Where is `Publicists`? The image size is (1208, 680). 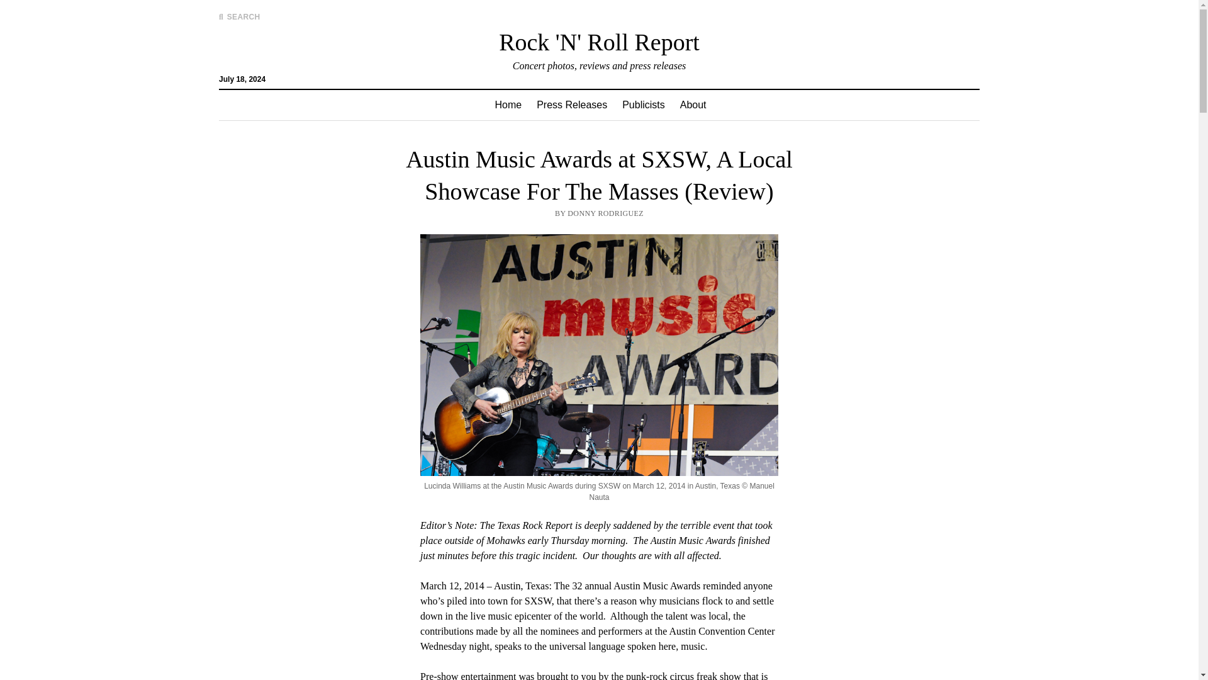
Publicists is located at coordinates (644, 105).